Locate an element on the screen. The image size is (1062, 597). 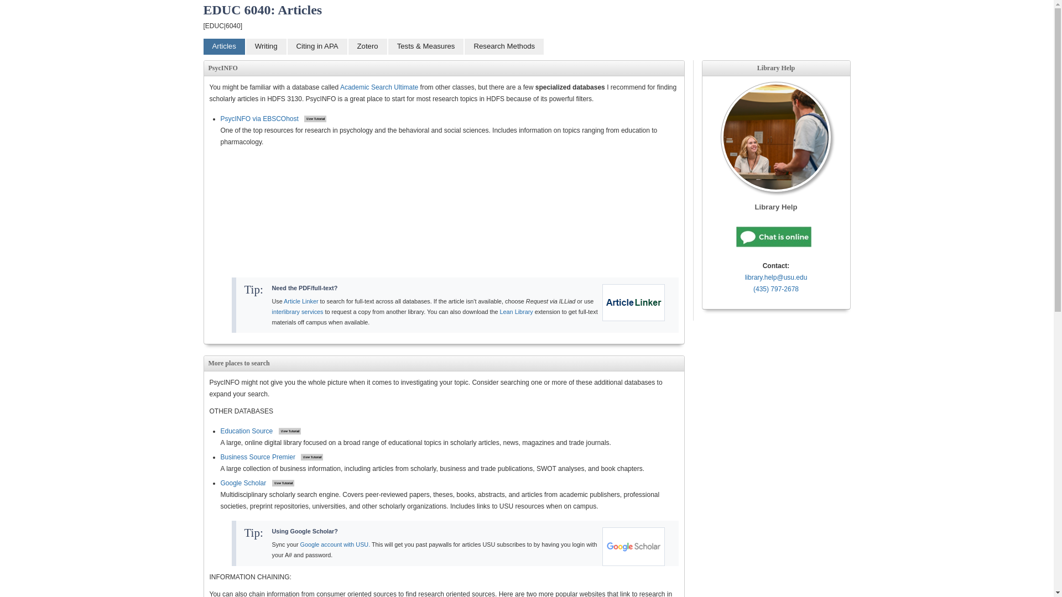
interlibrary services is located at coordinates (298, 312).